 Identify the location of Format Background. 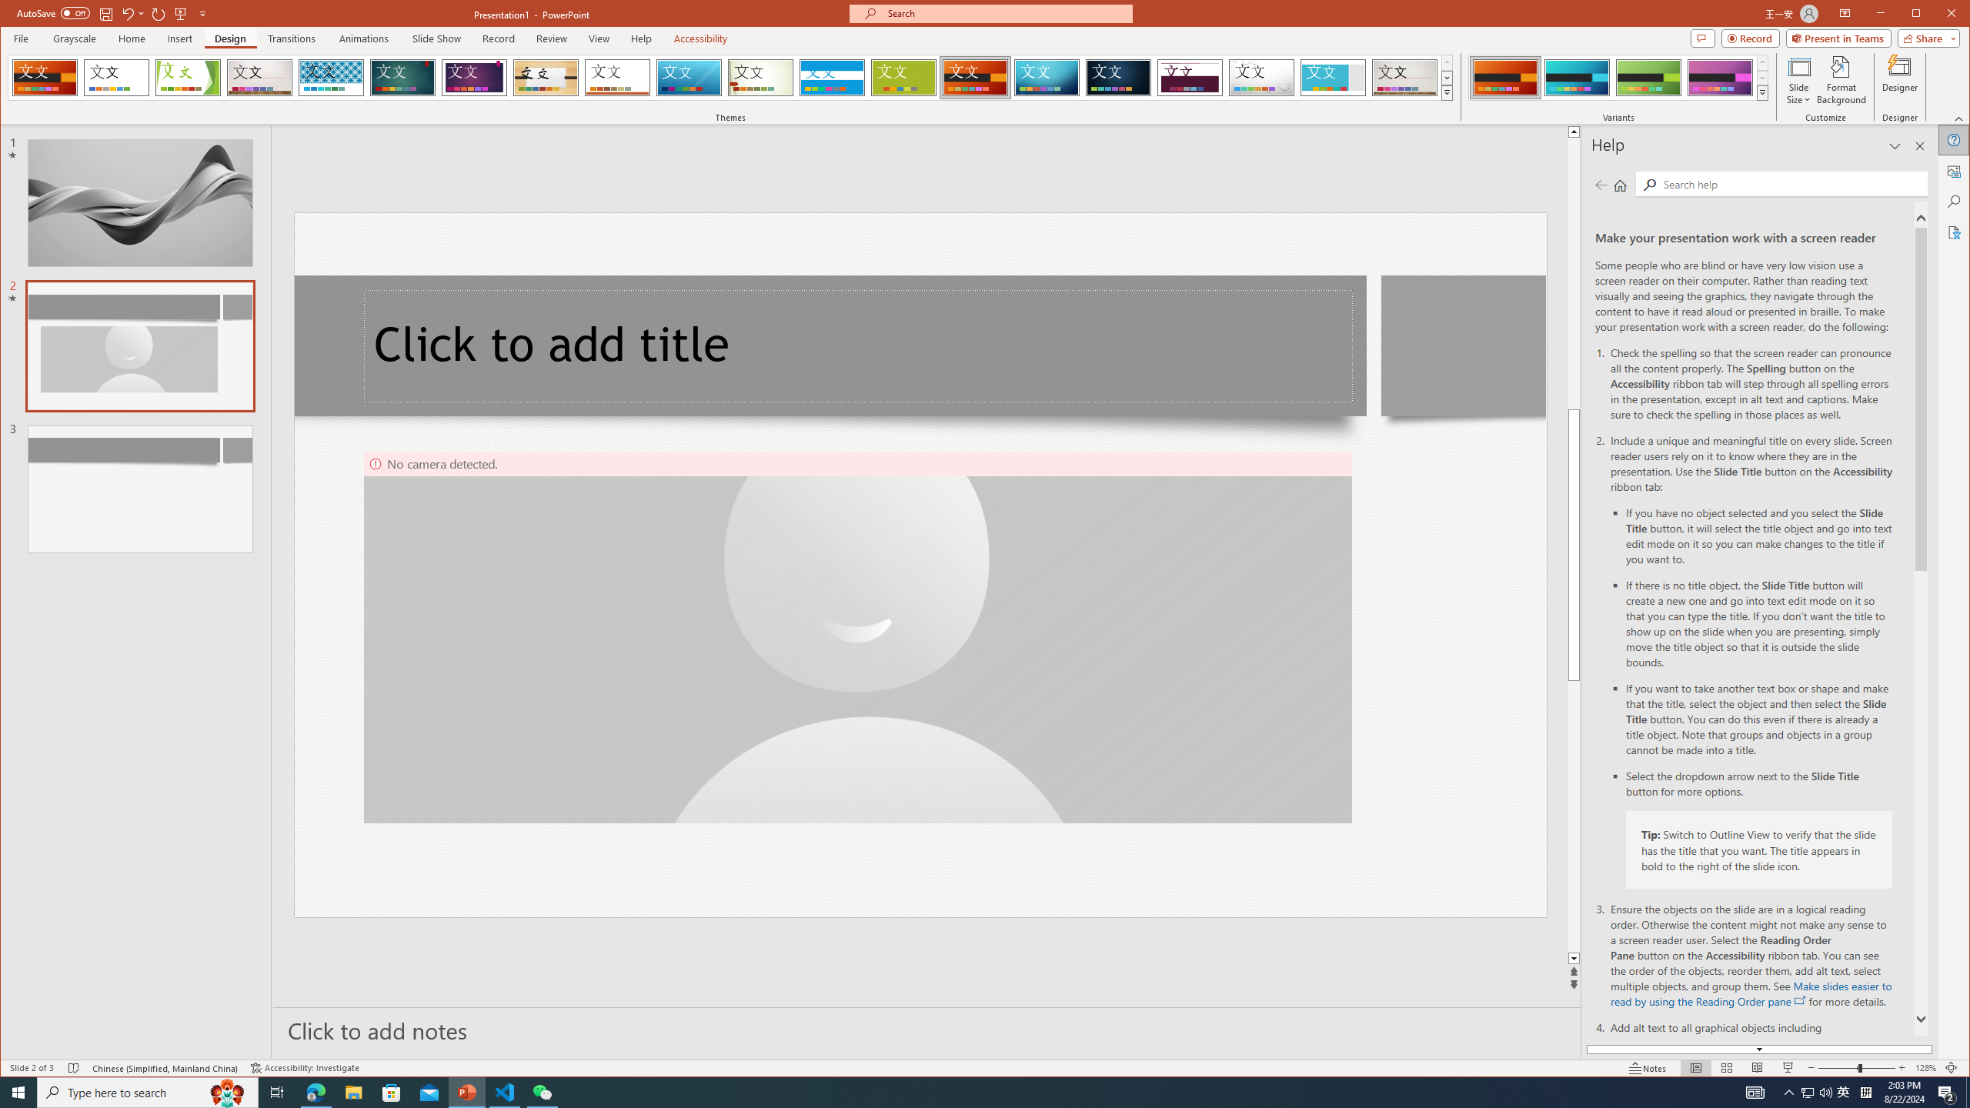
(1841, 80).